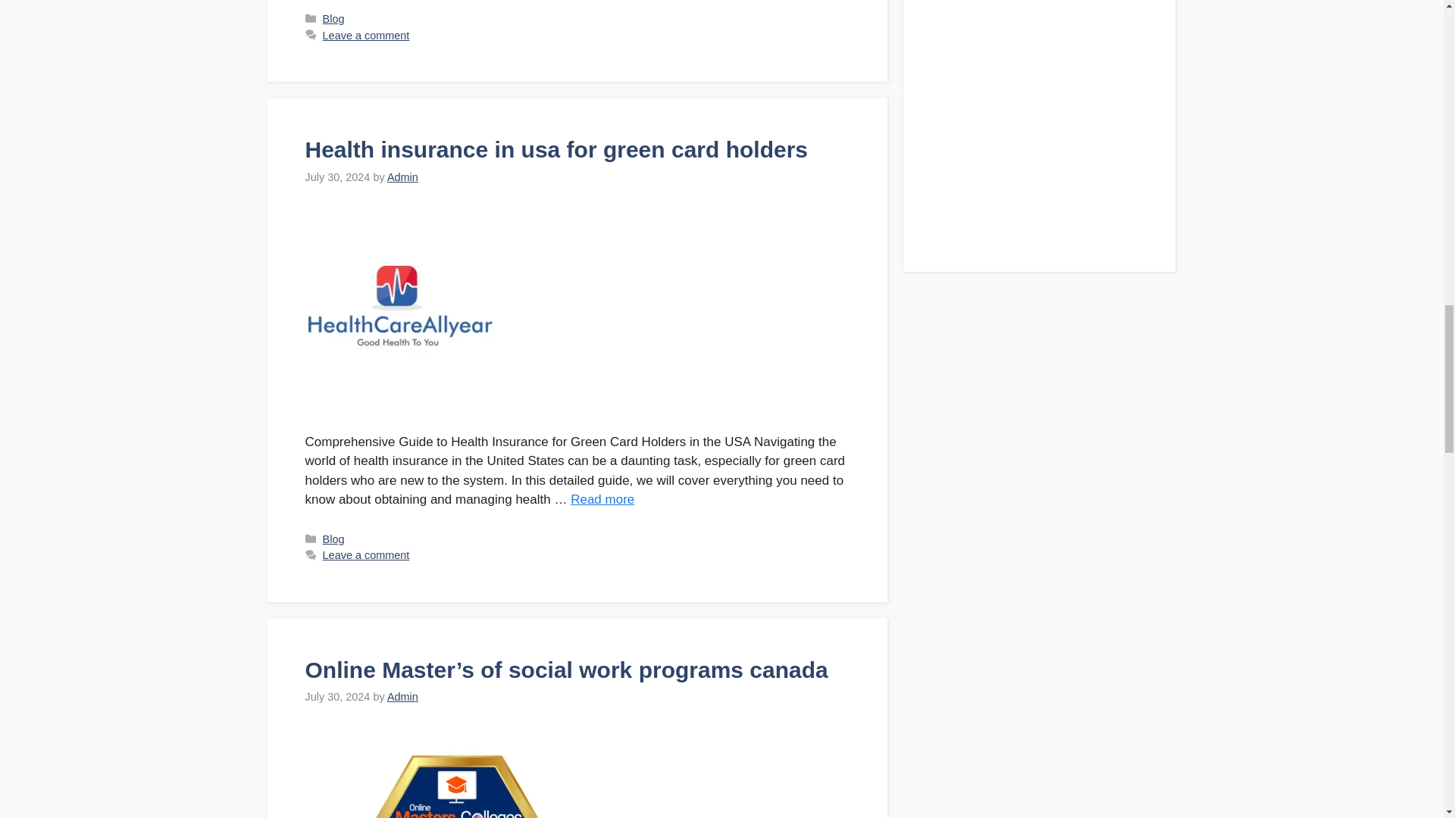 Image resolution: width=1455 pixels, height=818 pixels. Describe the element at coordinates (402, 696) in the screenshot. I see `Admin` at that location.